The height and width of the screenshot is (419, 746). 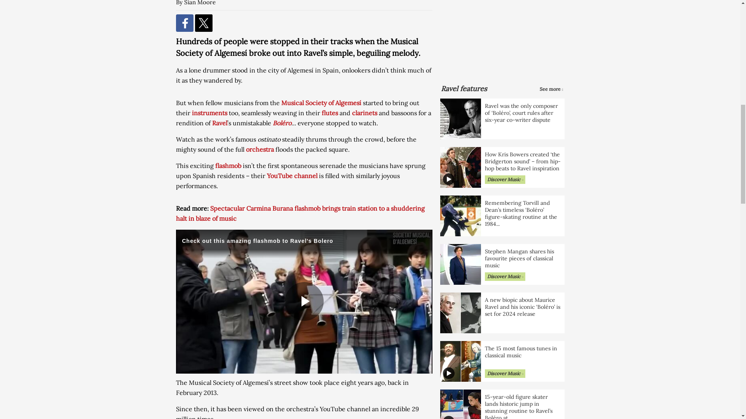 I want to click on instruments, so click(x=209, y=113).